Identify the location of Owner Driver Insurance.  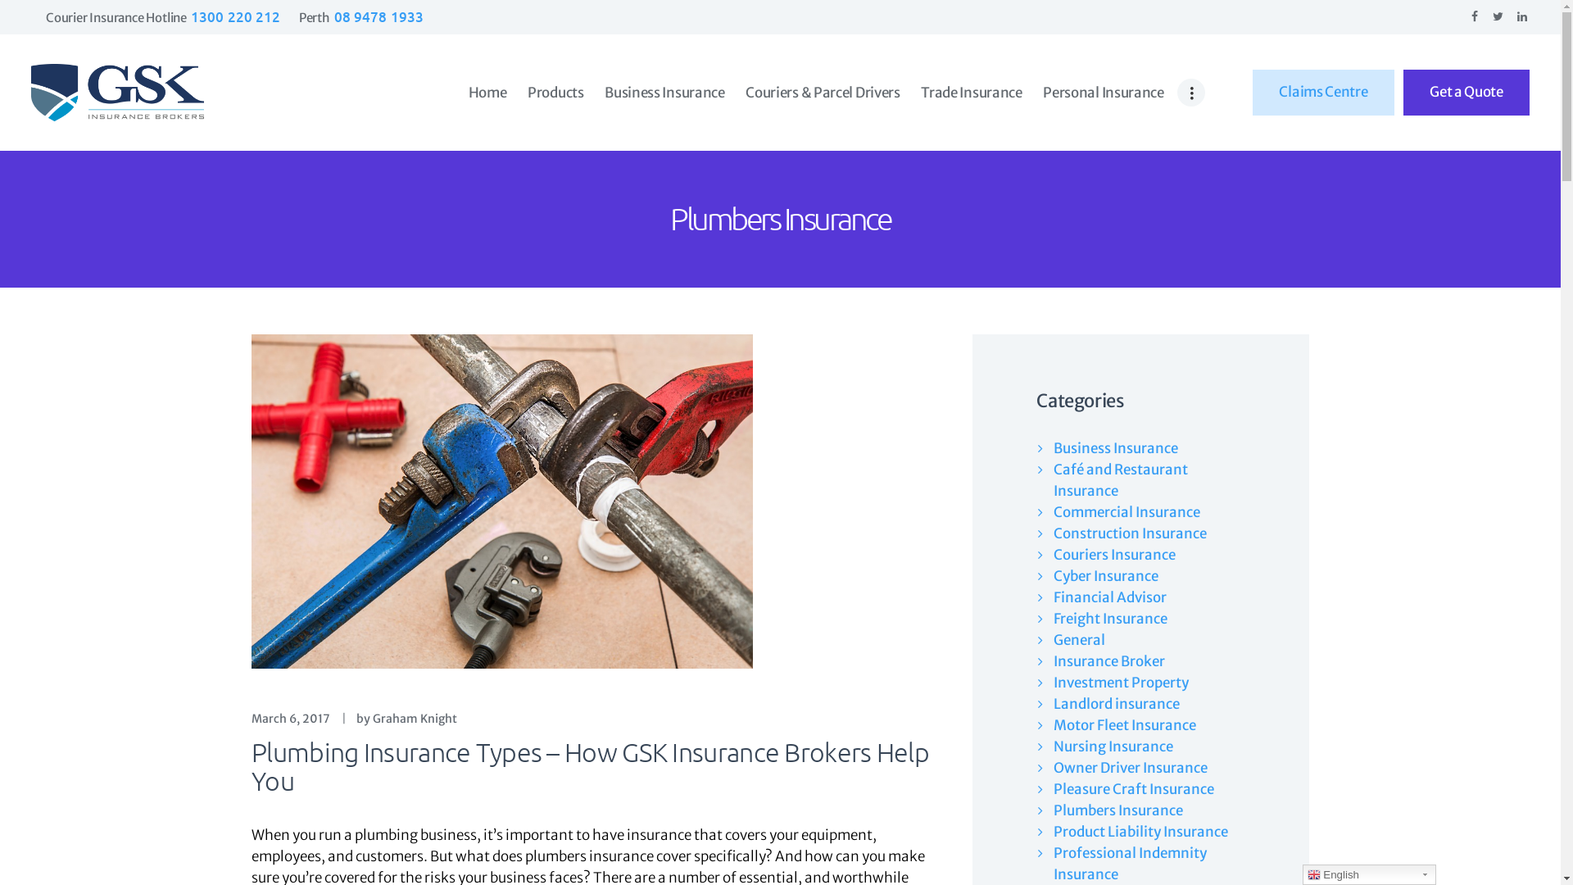
(1131, 768).